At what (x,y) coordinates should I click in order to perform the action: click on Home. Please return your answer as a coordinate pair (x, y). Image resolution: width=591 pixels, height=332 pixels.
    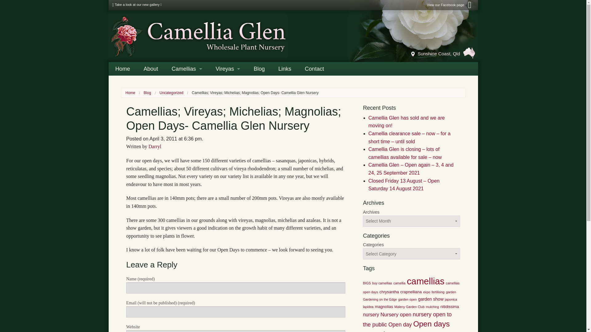
    Looking at the image, I should click on (122, 69).